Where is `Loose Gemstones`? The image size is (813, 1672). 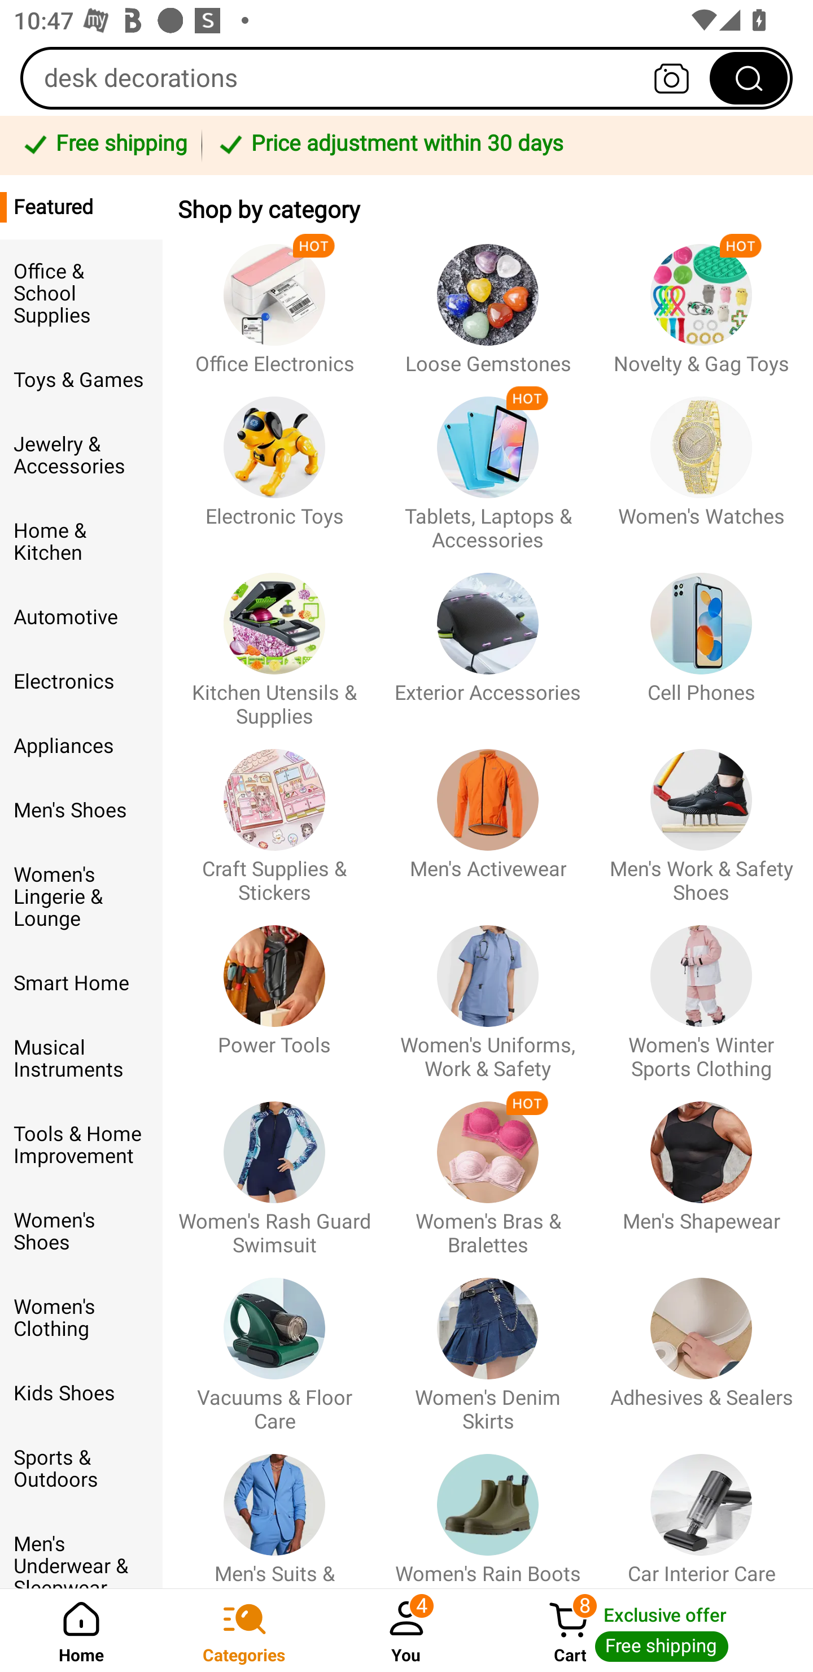
Loose Gemstones is located at coordinates (488, 300).